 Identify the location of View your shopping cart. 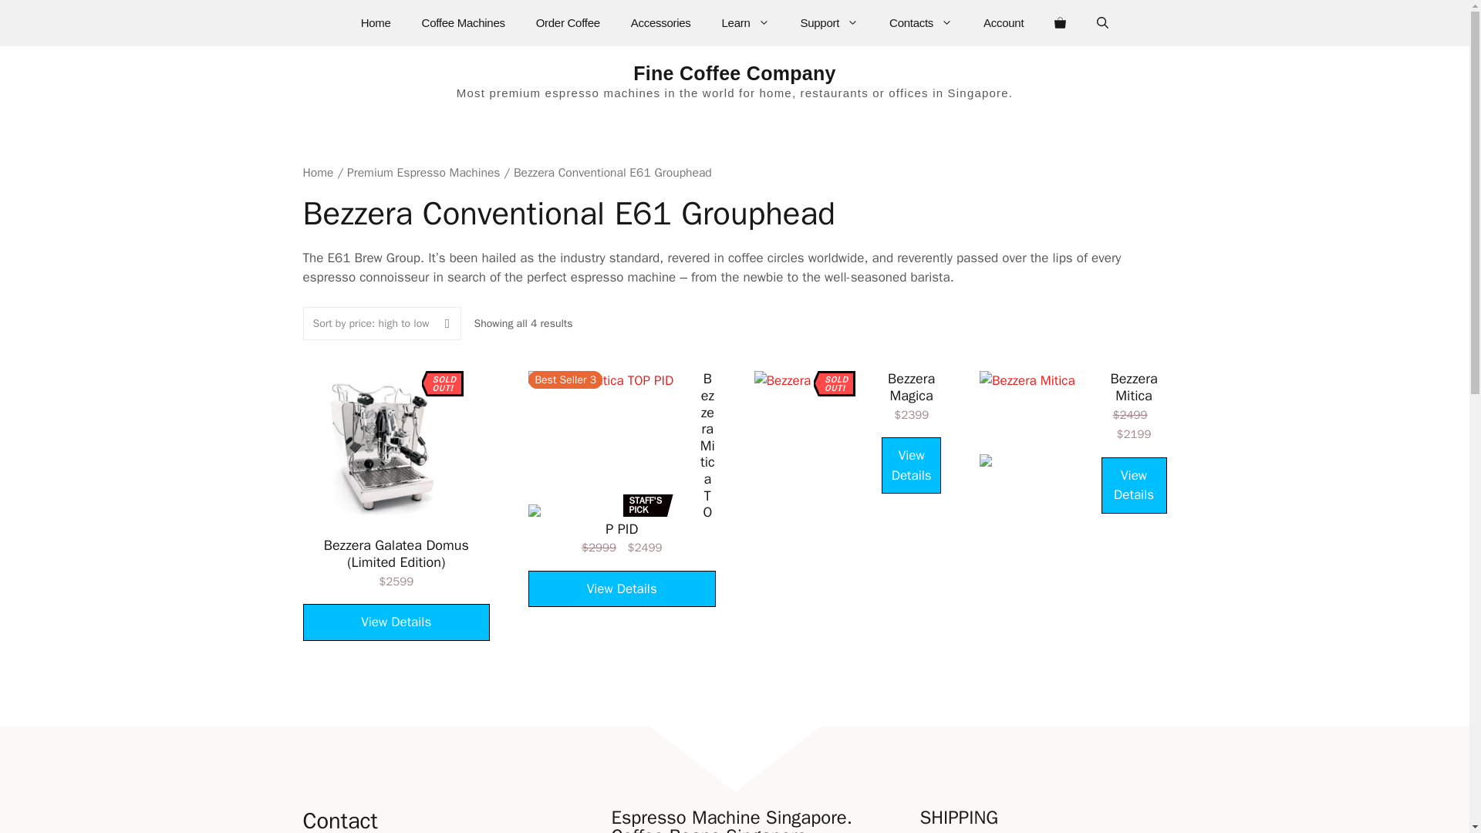
(1060, 23).